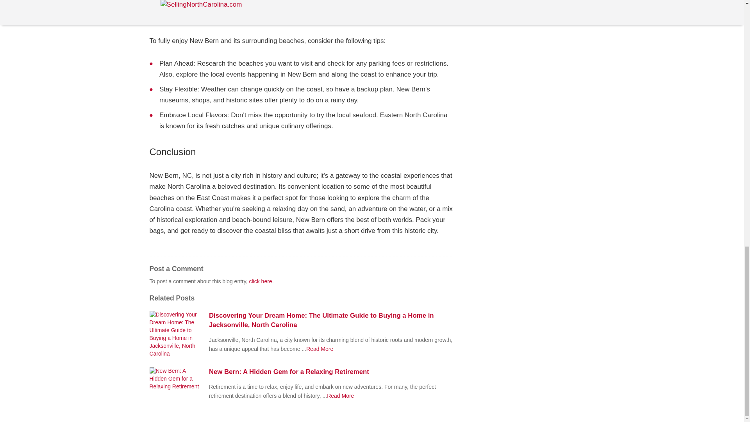 The width and height of the screenshot is (750, 422). What do you see at coordinates (331, 372) in the screenshot?
I see `New Bern: A Hidden Gem for a Relaxing Retirement` at bounding box center [331, 372].